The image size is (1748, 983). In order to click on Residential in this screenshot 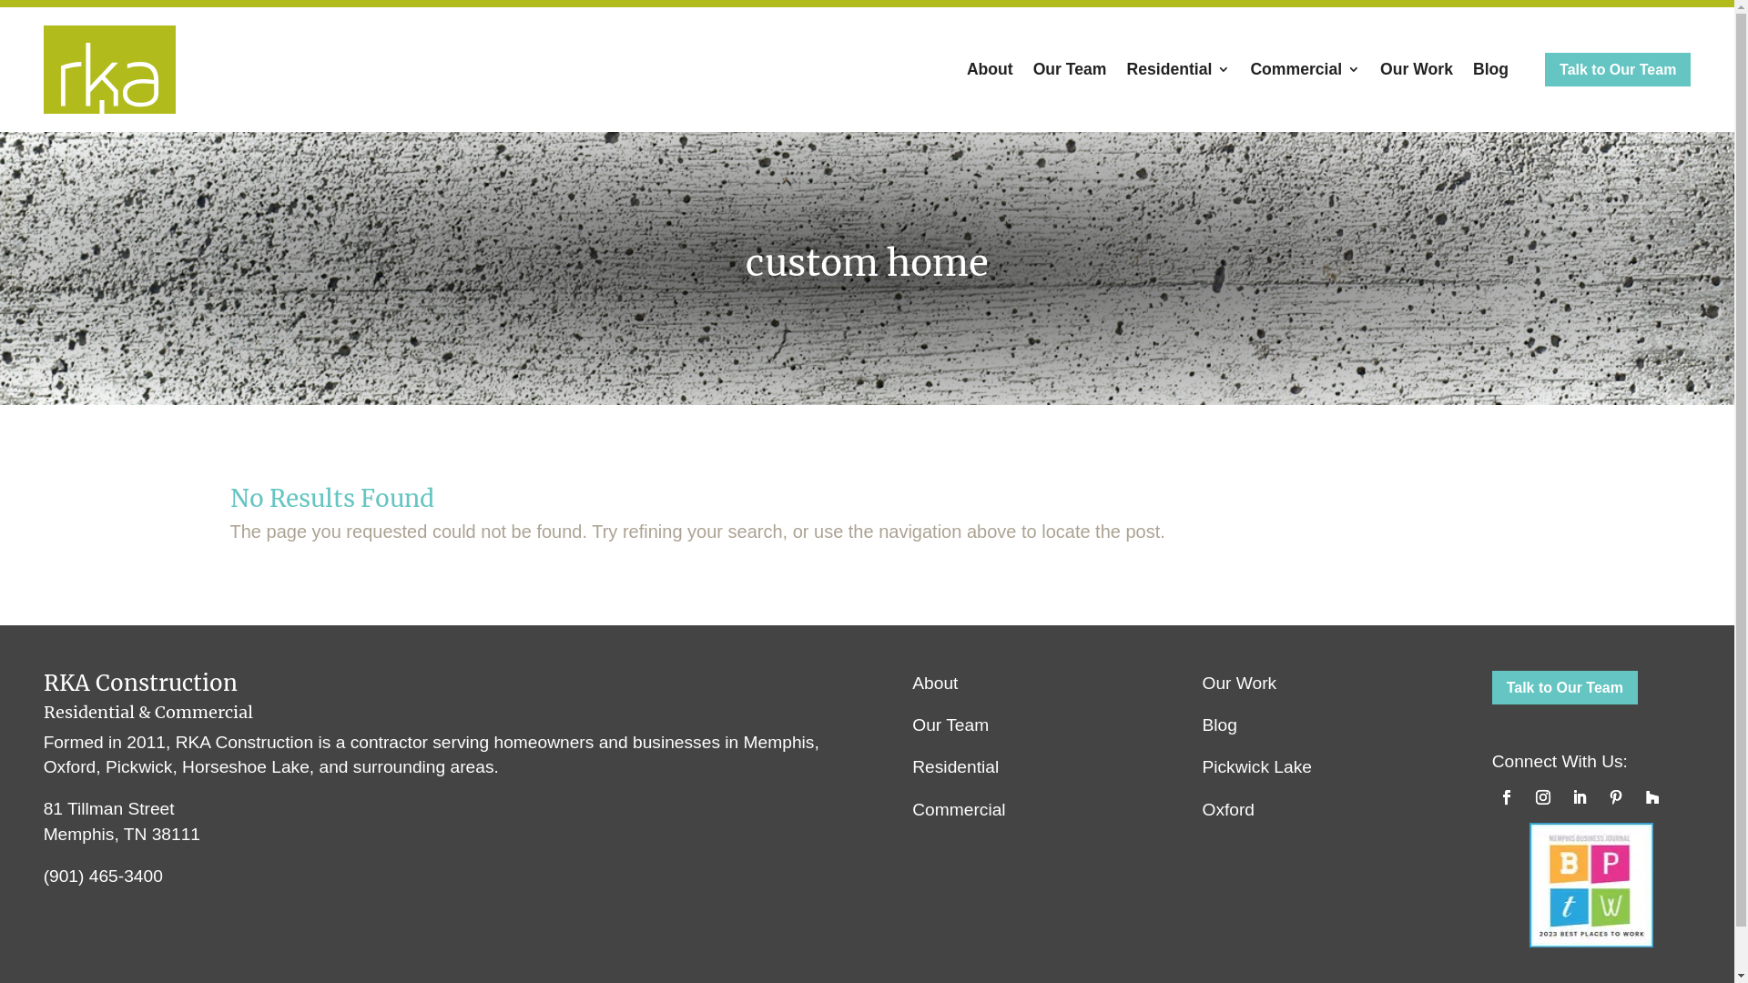, I will do `click(956, 766)`.